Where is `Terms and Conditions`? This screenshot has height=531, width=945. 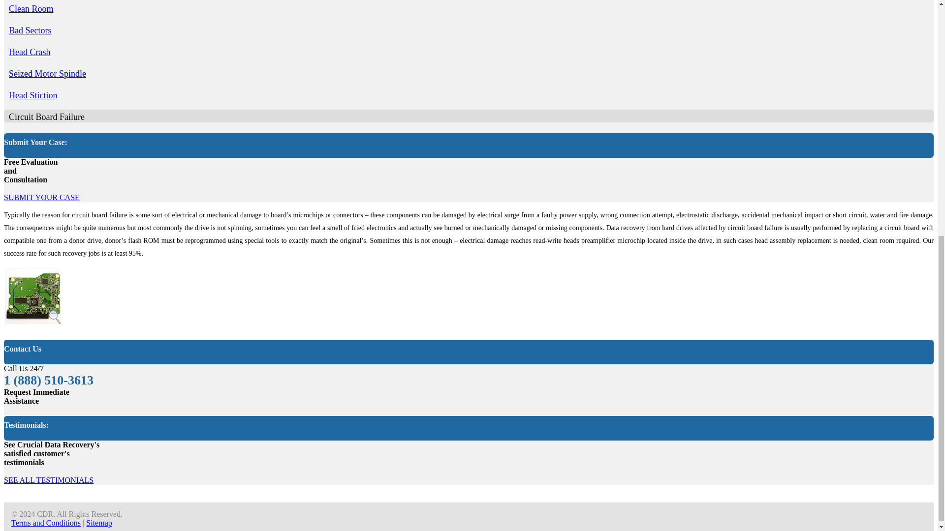 Terms and Conditions is located at coordinates (46, 523).